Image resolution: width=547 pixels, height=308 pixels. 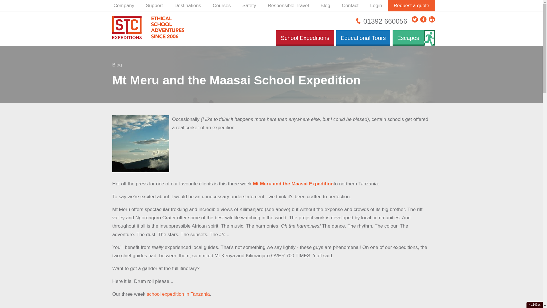 What do you see at coordinates (363, 38) in the screenshot?
I see `Educational Tours` at bounding box center [363, 38].